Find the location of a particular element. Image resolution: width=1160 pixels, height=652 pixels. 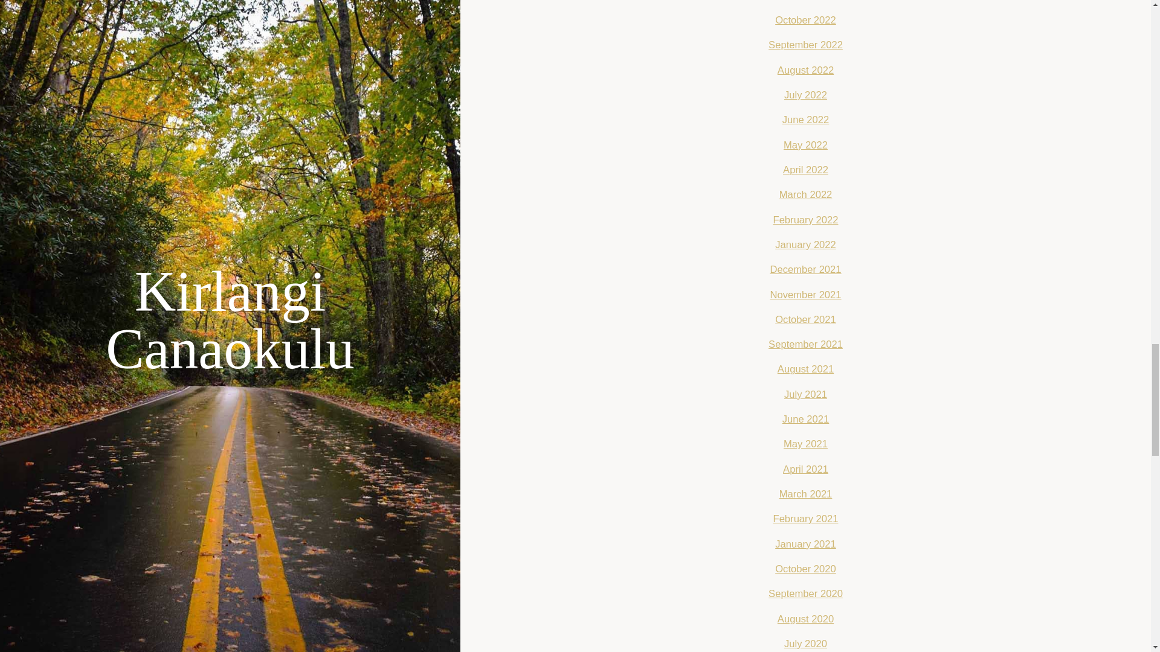

October 2022 is located at coordinates (805, 20).